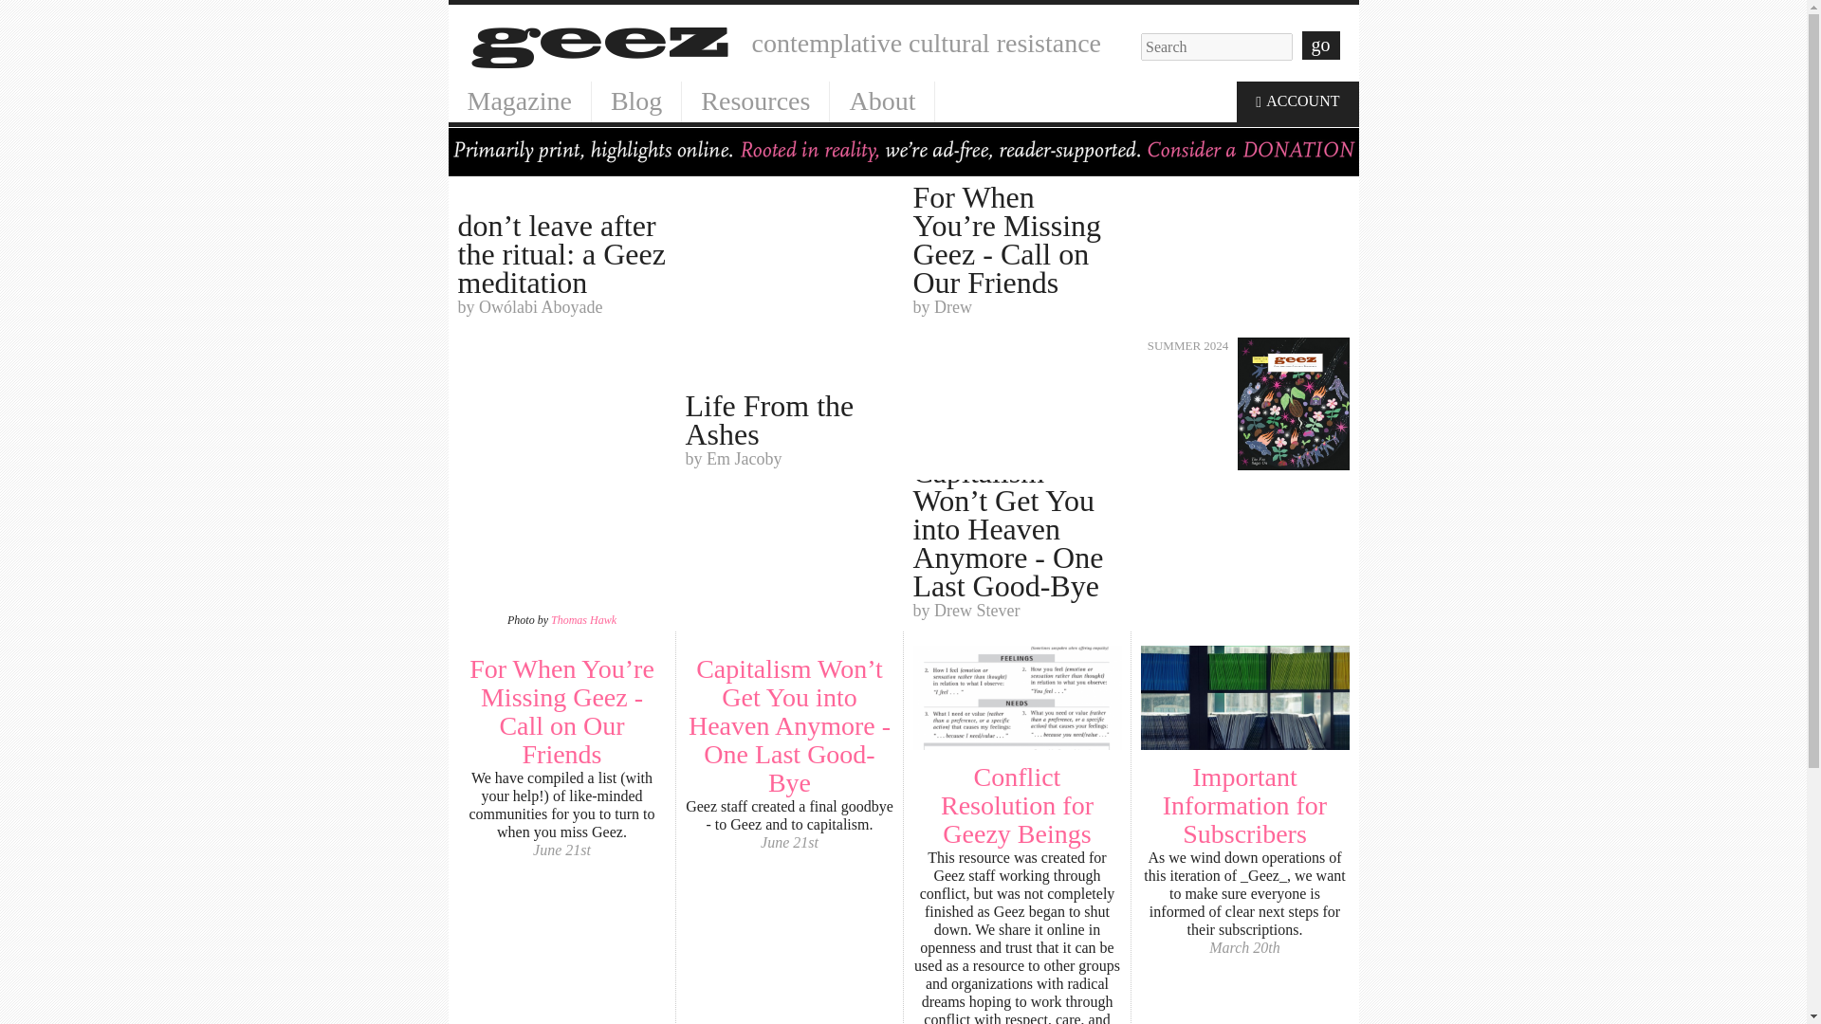 The height and width of the screenshot is (1024, 1821). Describe the element at coordinates (789, 404) in the screenshot. I see `Important Information for Subscribers` at that location.